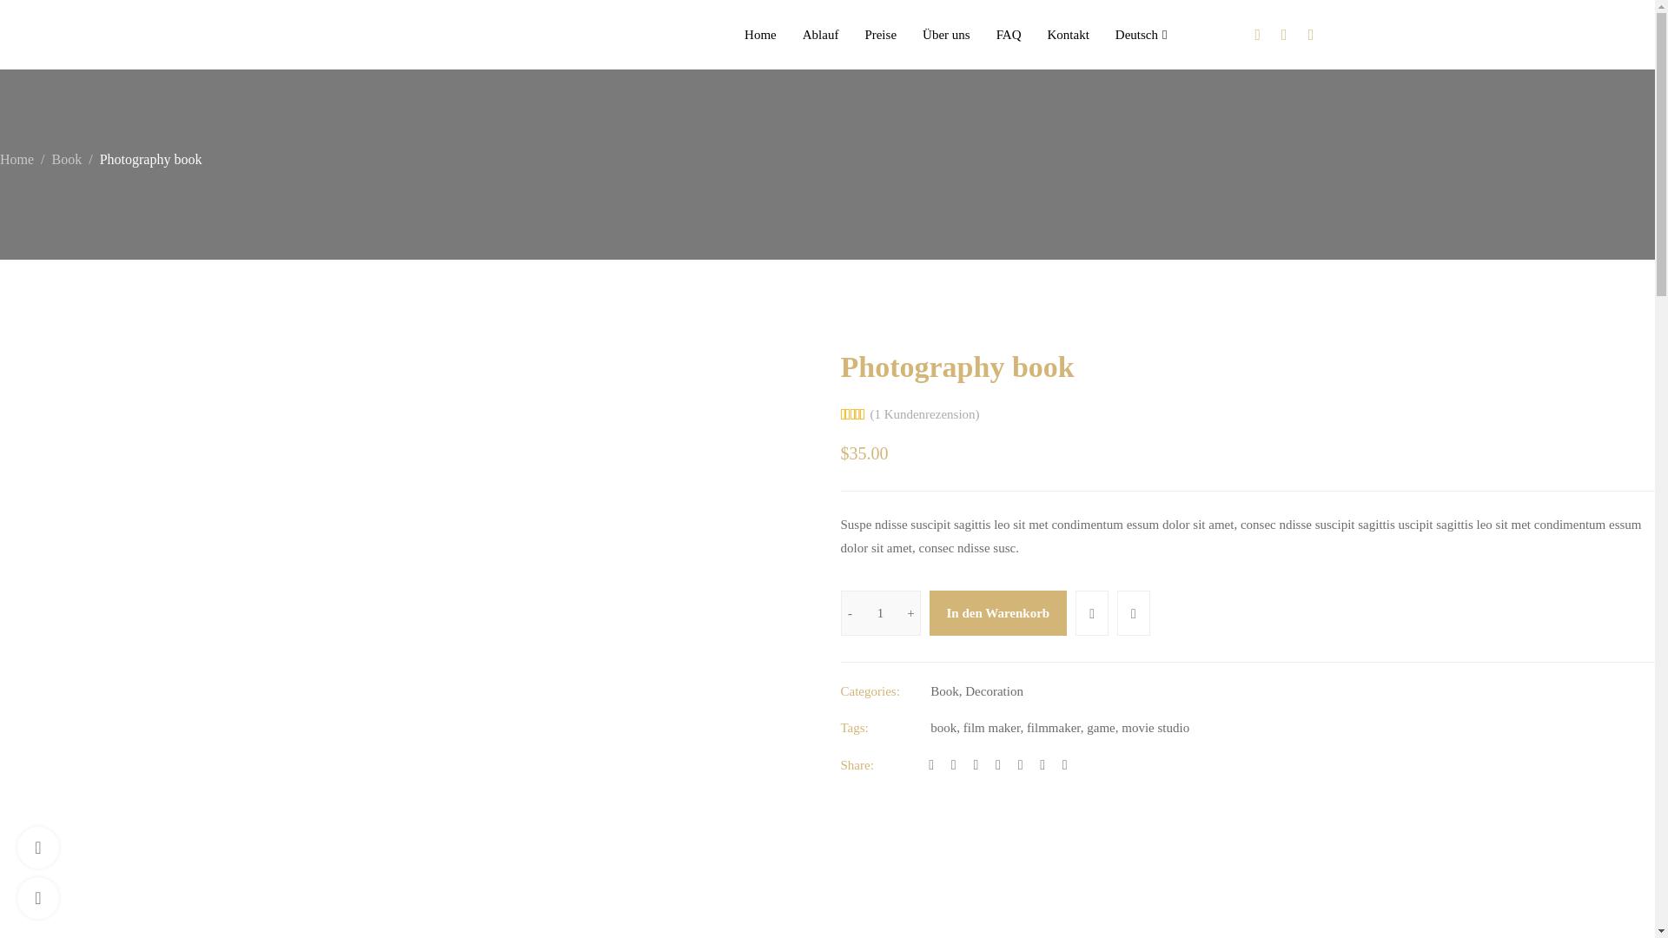 The width and height of the screenshot is (1668, 938). What do you see at coordinates (760, 34) in the screenshot?
I see `Home` at bounding box center [760, 34].